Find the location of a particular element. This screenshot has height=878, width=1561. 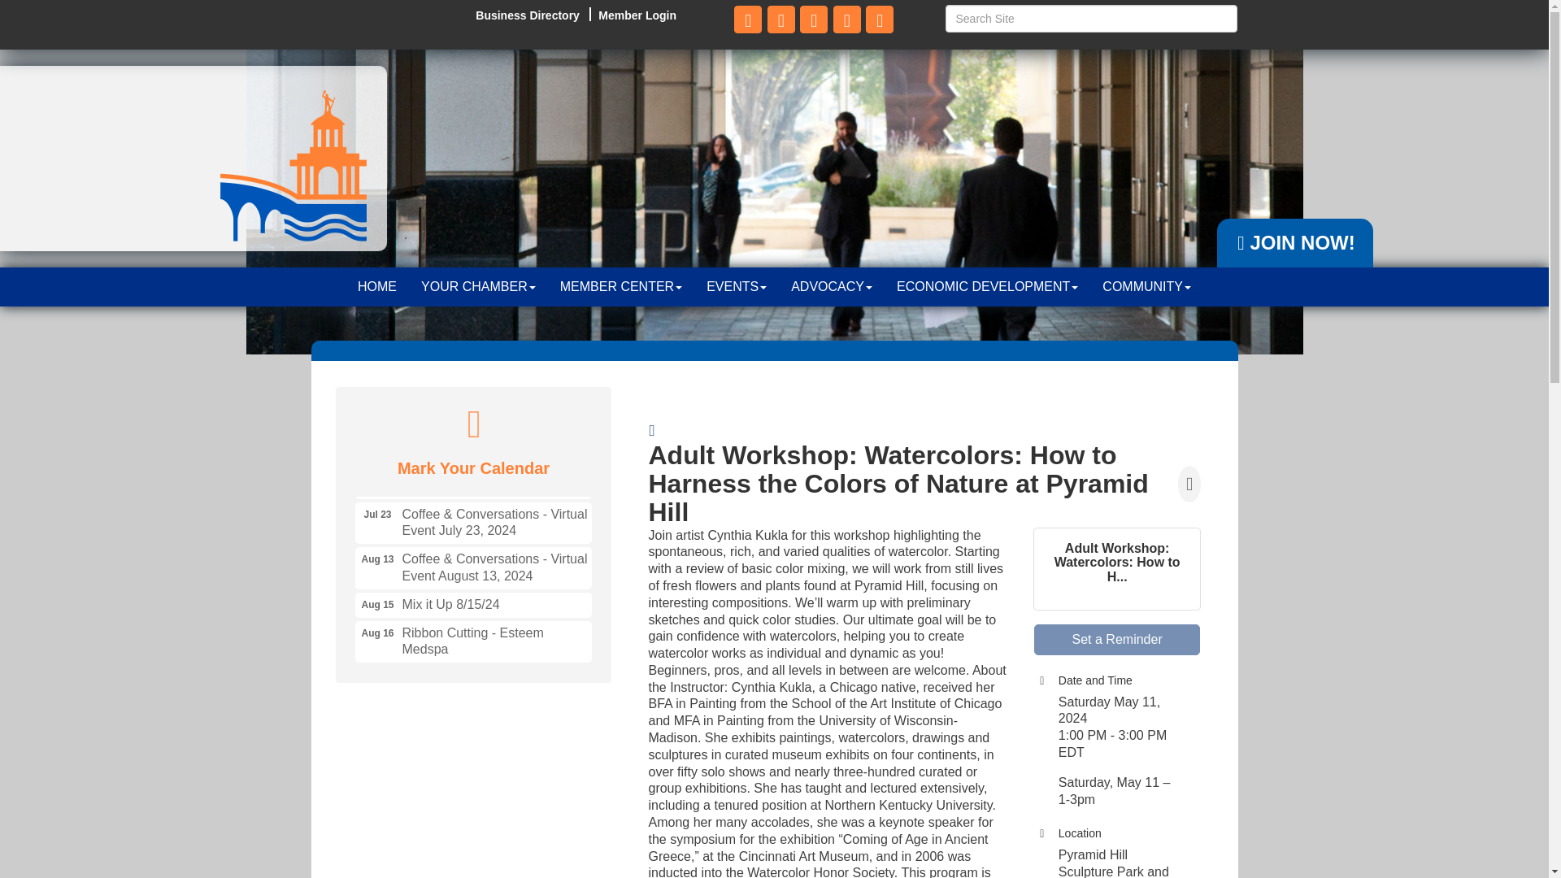

Icon Link is located at coordinates (637, 13).